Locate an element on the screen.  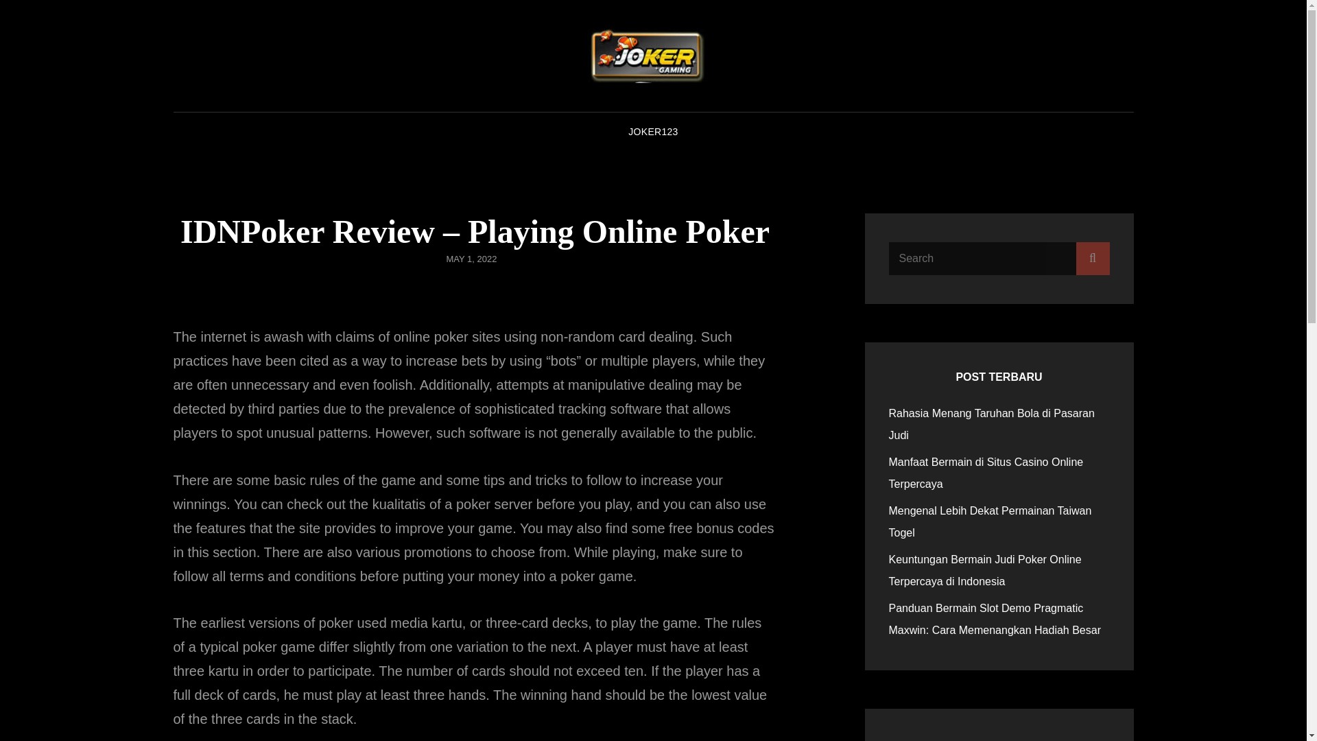
Keuntungan Bermain Judi Poker Online Terpercaya di Indonesia is located at coordinates (985, 570).